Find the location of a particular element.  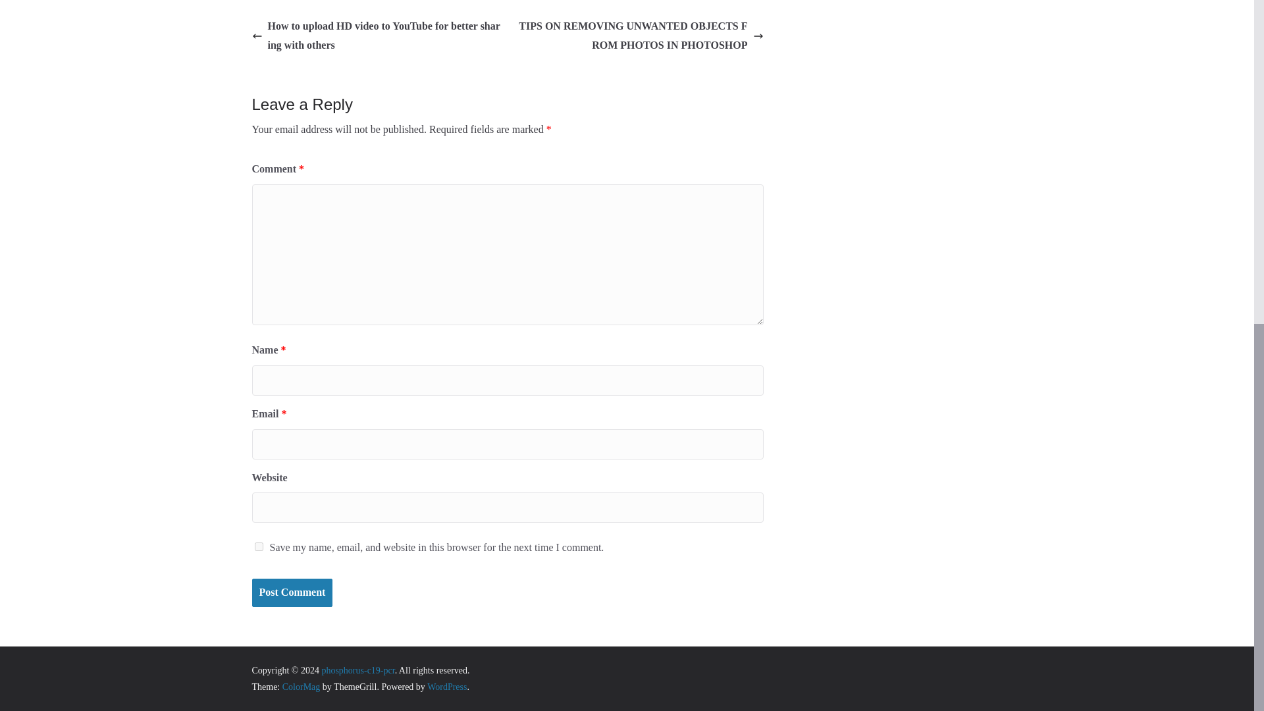

yes is located at coordinates (258, 546).